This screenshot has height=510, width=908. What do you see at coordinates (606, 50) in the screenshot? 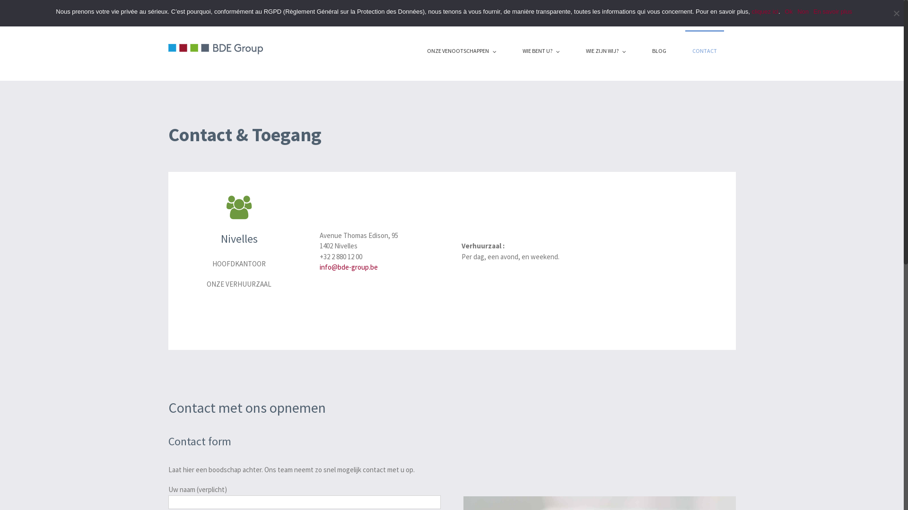
I see `WIE ZIJN WIJ?` at bounding box center [606, 50].